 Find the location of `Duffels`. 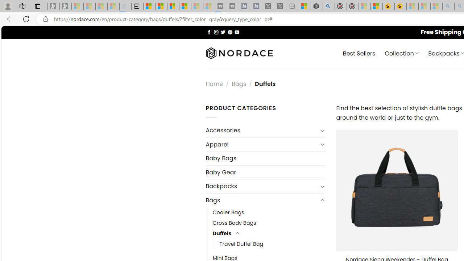

Duffels is located at coordinates (222, 233).